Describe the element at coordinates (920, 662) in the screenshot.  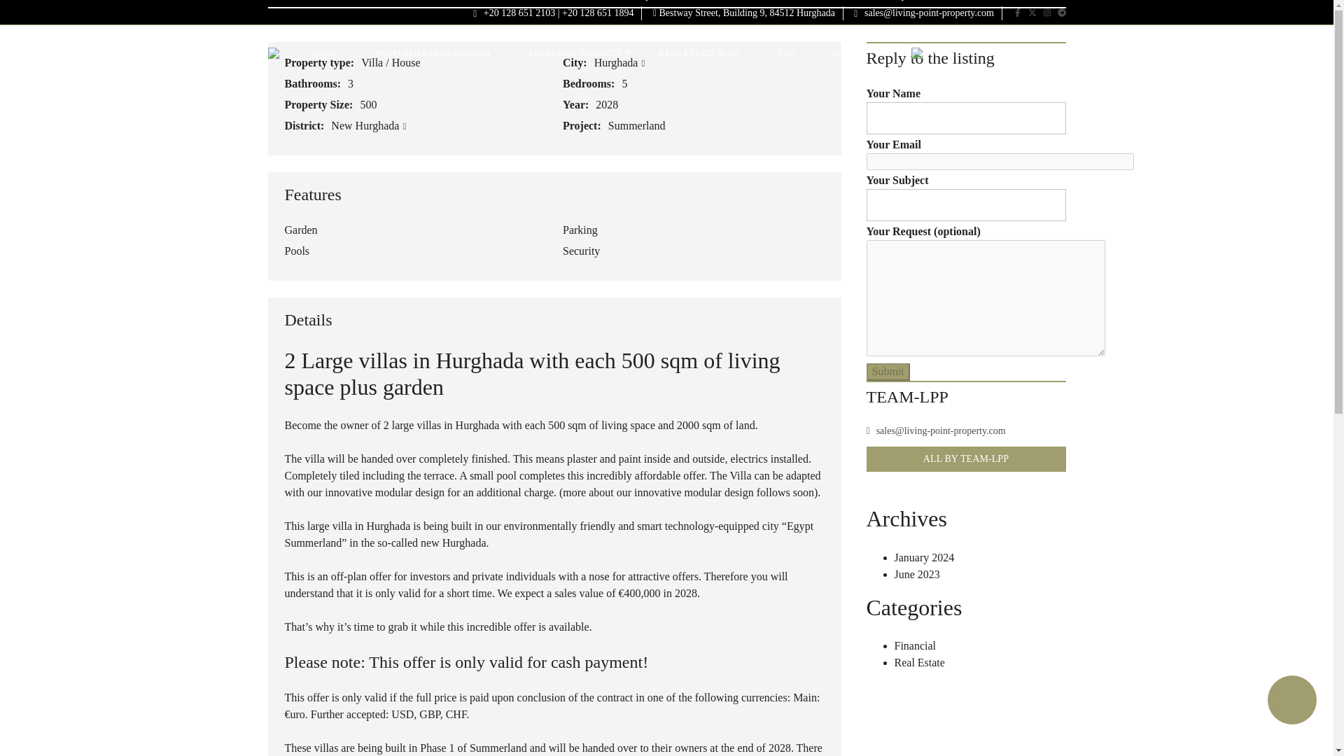
I see `Real Estate` at that location.